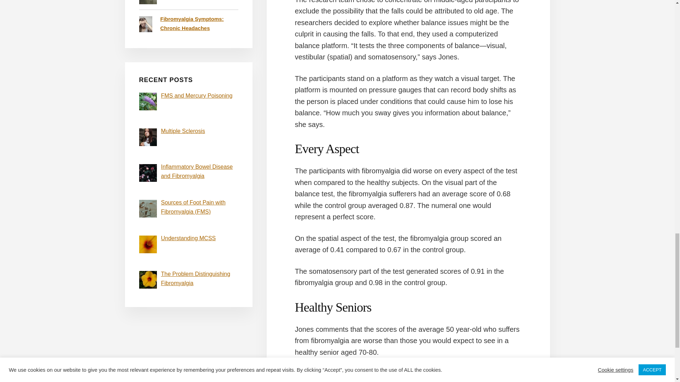 This screenshot has height=382, width=680. I want to click on Multiple Sclerosis, so click(182, 131).